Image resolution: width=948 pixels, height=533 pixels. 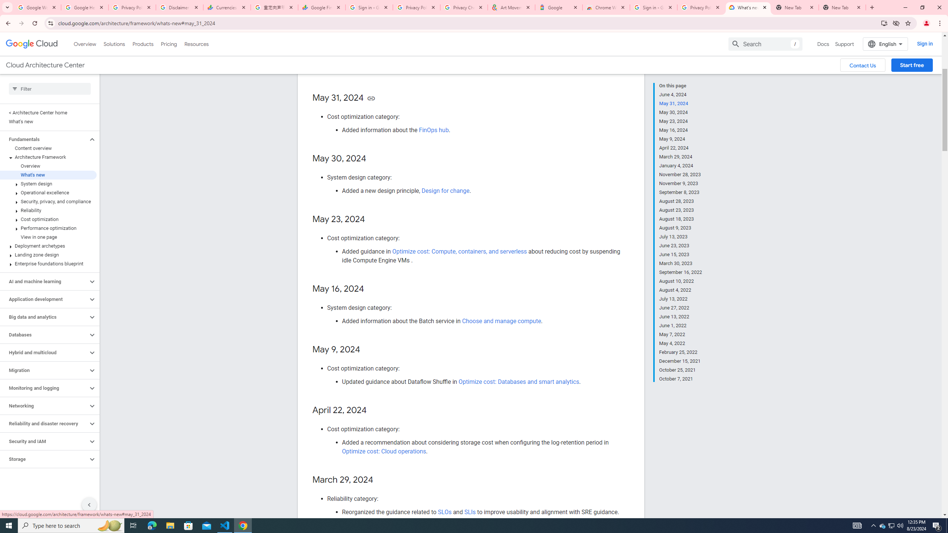 What do you see at coordinates (559, 7) in the screenshot?
I see `Google` at bounding box center [559, 7].